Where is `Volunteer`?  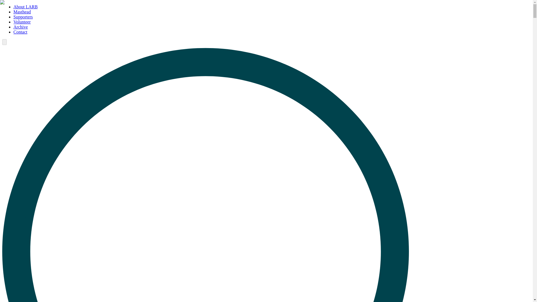 Volunteer is located at coordinates (22, 22).